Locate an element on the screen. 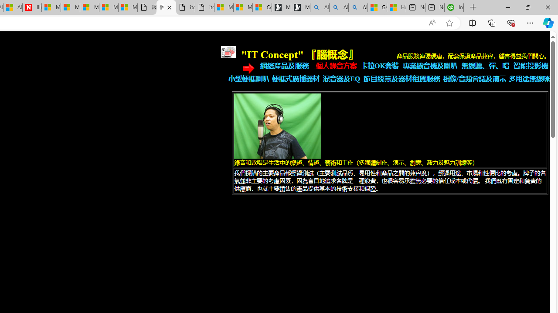 This screenshot has height=313, width=558. itconcepthk.com/projector_solutions.mp4 is located at coordinates (205, 8).